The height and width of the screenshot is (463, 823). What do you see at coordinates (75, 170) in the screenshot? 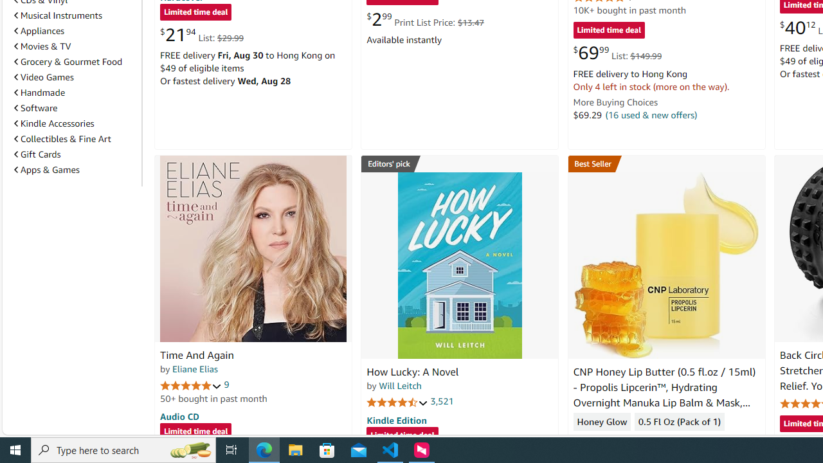
I see `Apps & Games` at bounding box center [75, 170].